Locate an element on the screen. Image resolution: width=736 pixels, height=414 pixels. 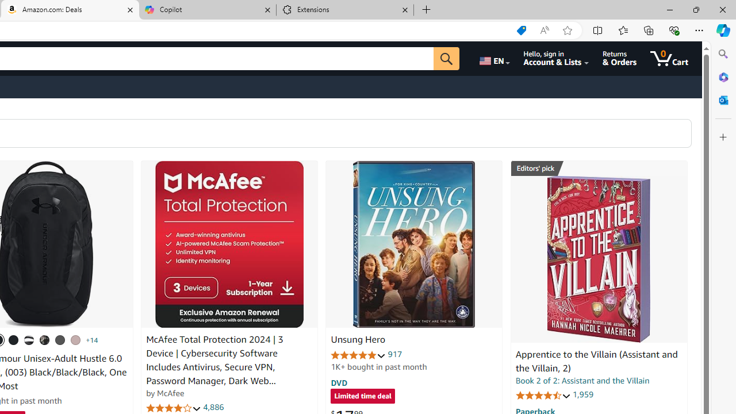
Copilot is located at coordinates (207, 10).